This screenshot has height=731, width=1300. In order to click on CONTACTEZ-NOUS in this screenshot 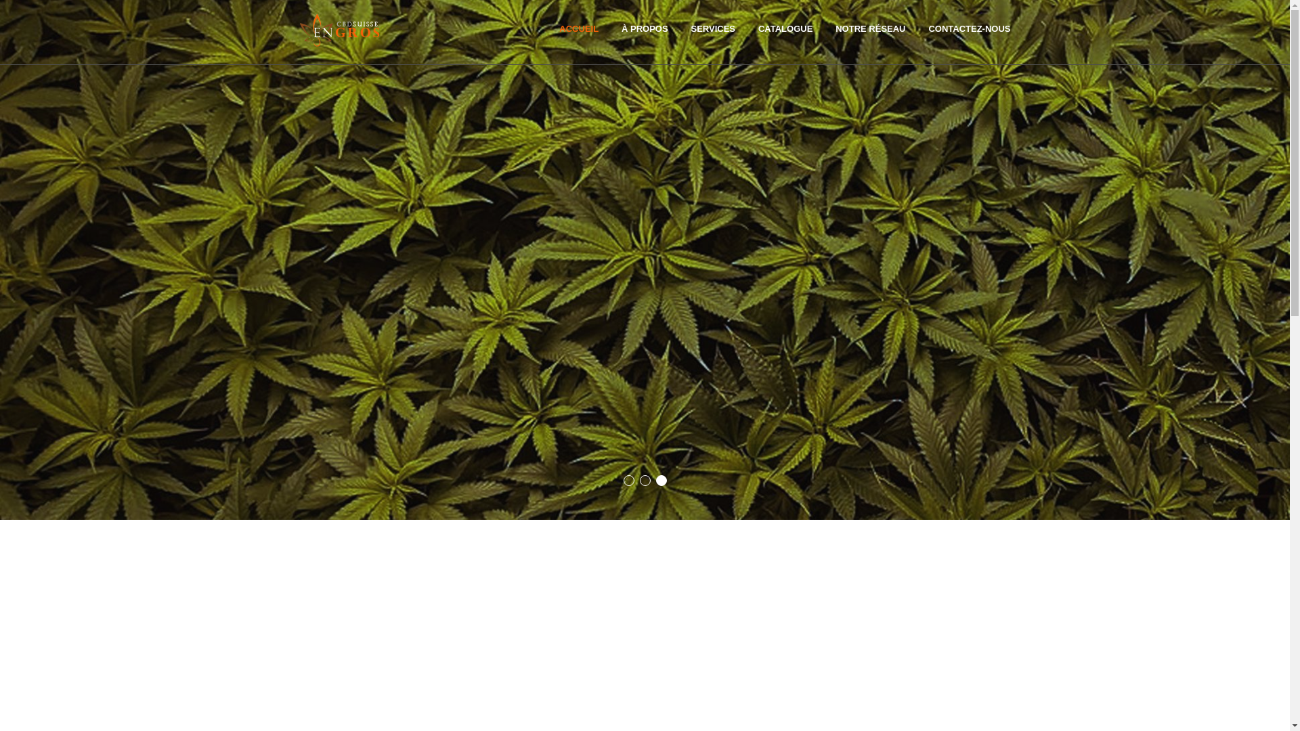, I will do `click(970, 28)`.